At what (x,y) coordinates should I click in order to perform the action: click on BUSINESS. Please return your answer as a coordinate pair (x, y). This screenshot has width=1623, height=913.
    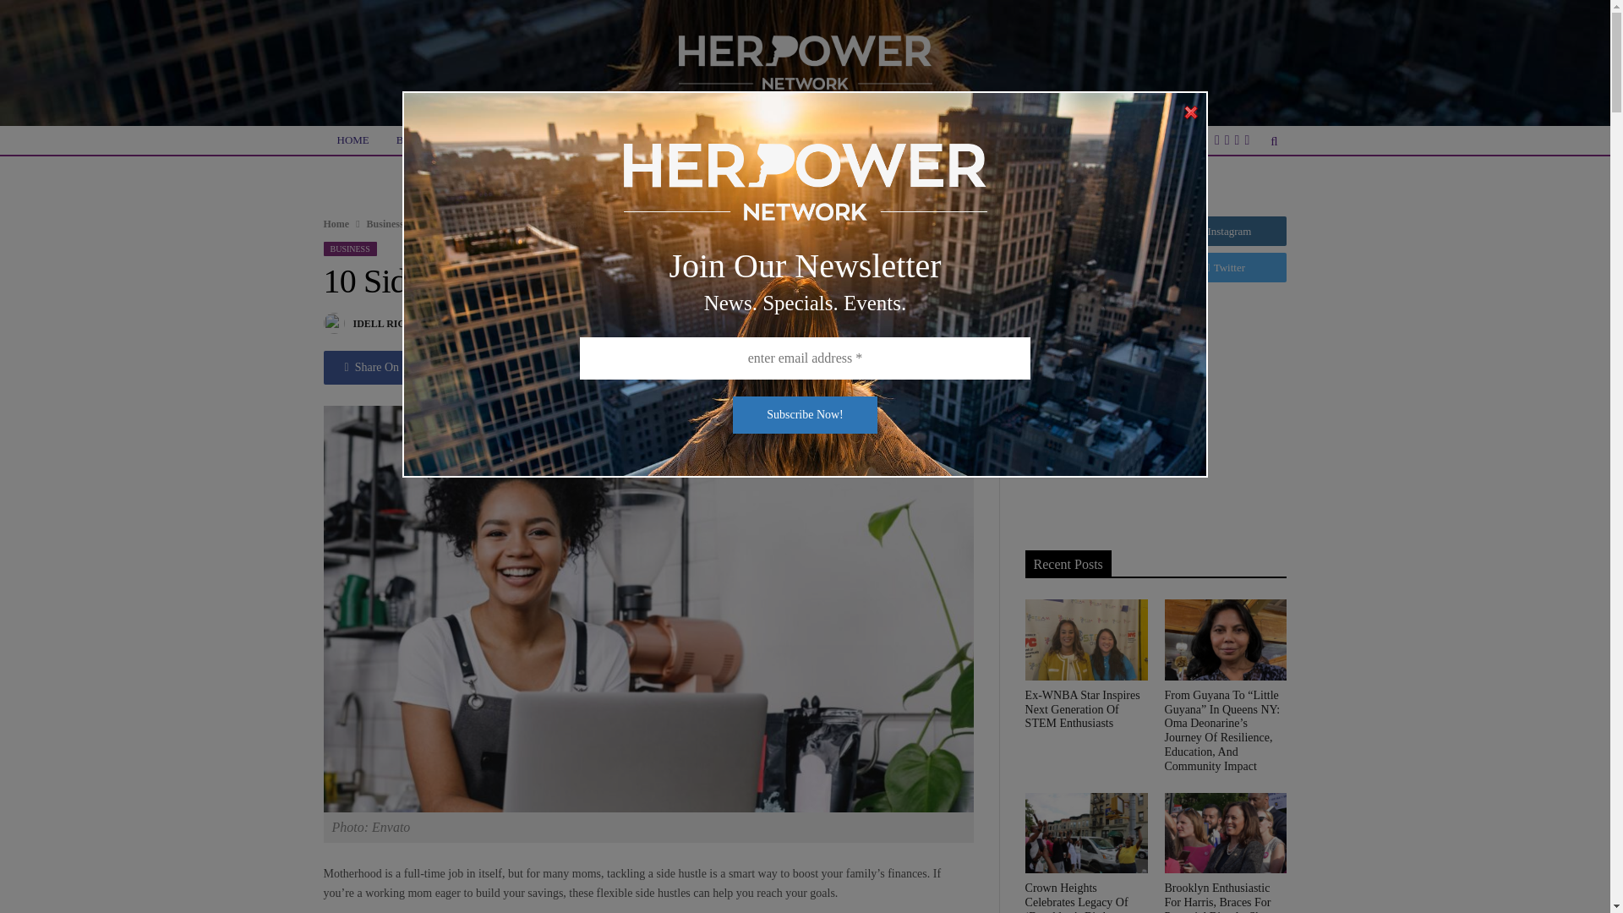
    Looking at the image, I should click on (350, 249).